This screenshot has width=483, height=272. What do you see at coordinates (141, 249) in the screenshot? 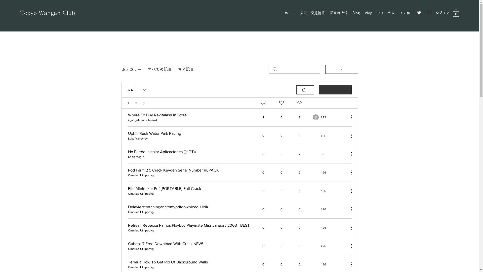
I see `Omariao Ufilippovg` at bounding box center [141, 249].